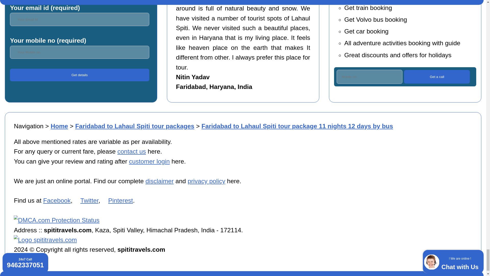 This screenshot has width=490, height=276. Describe the element at coordinates (45, 240) in the screenshot. I see `Logo spititravels.com` at that location.